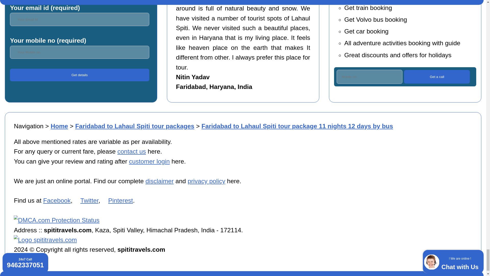 This screenshot has width=490, height=276. Describe the element at coordinates (45, 240) in the screenshot. I see `Logo spititravels.com` at that location.